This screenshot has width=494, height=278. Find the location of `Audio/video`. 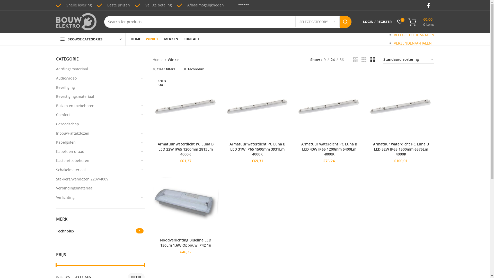

Audio/video is located at coordinates (97, 78).